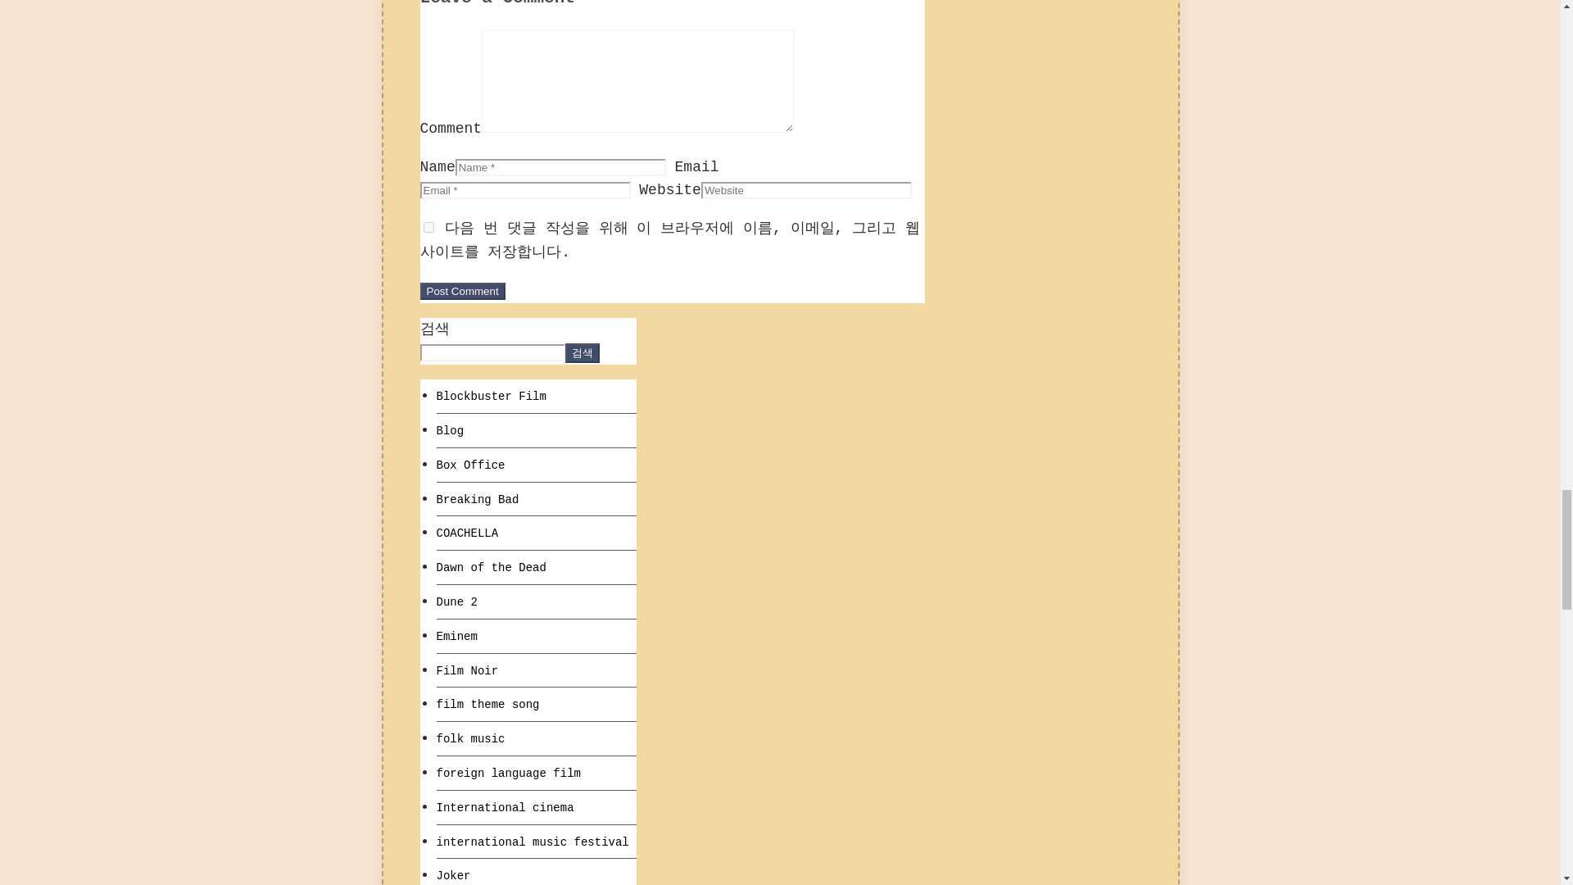  I want to click on Film Noir, so click(467, 671).